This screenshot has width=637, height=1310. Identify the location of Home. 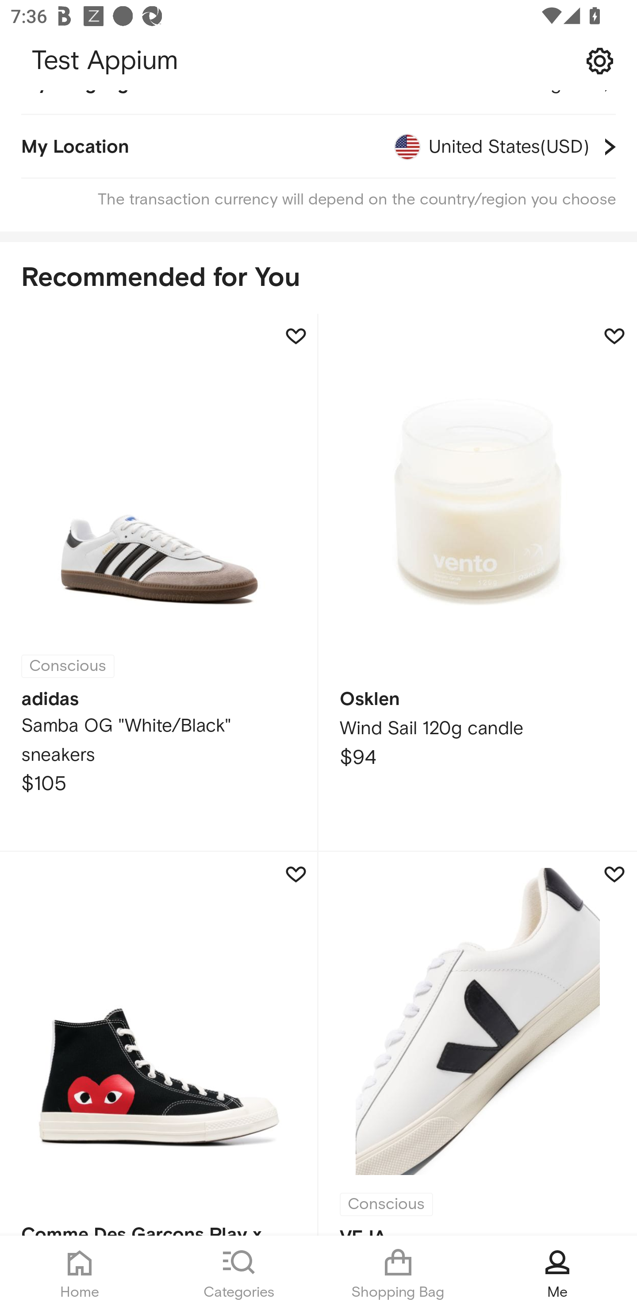
(80, 1273).